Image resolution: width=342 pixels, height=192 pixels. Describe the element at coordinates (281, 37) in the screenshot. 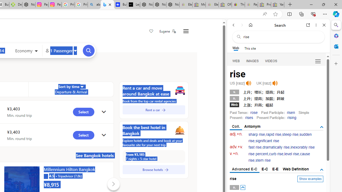

I see `Search the web` at that location.